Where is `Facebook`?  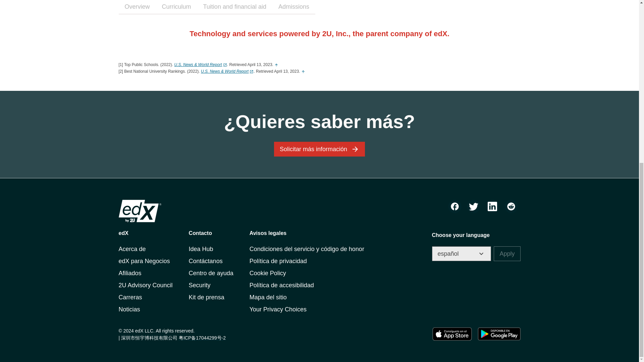
Facebook is located at coordinates (455, 206).